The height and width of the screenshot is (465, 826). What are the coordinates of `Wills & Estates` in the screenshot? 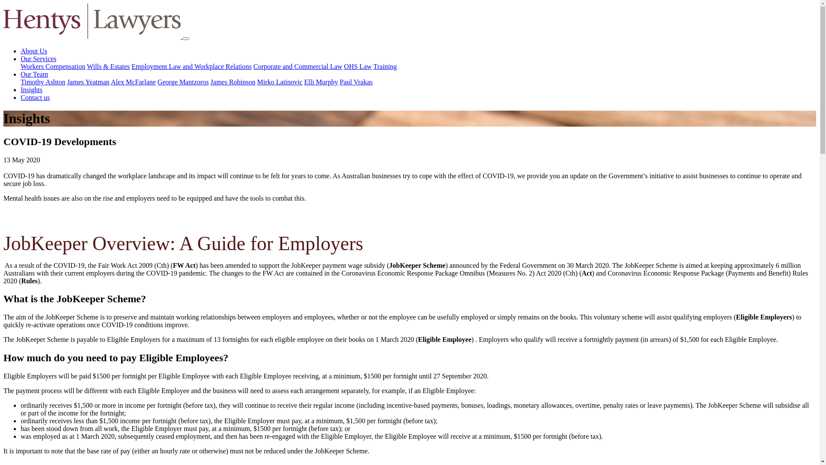 It's located at (108, 66).